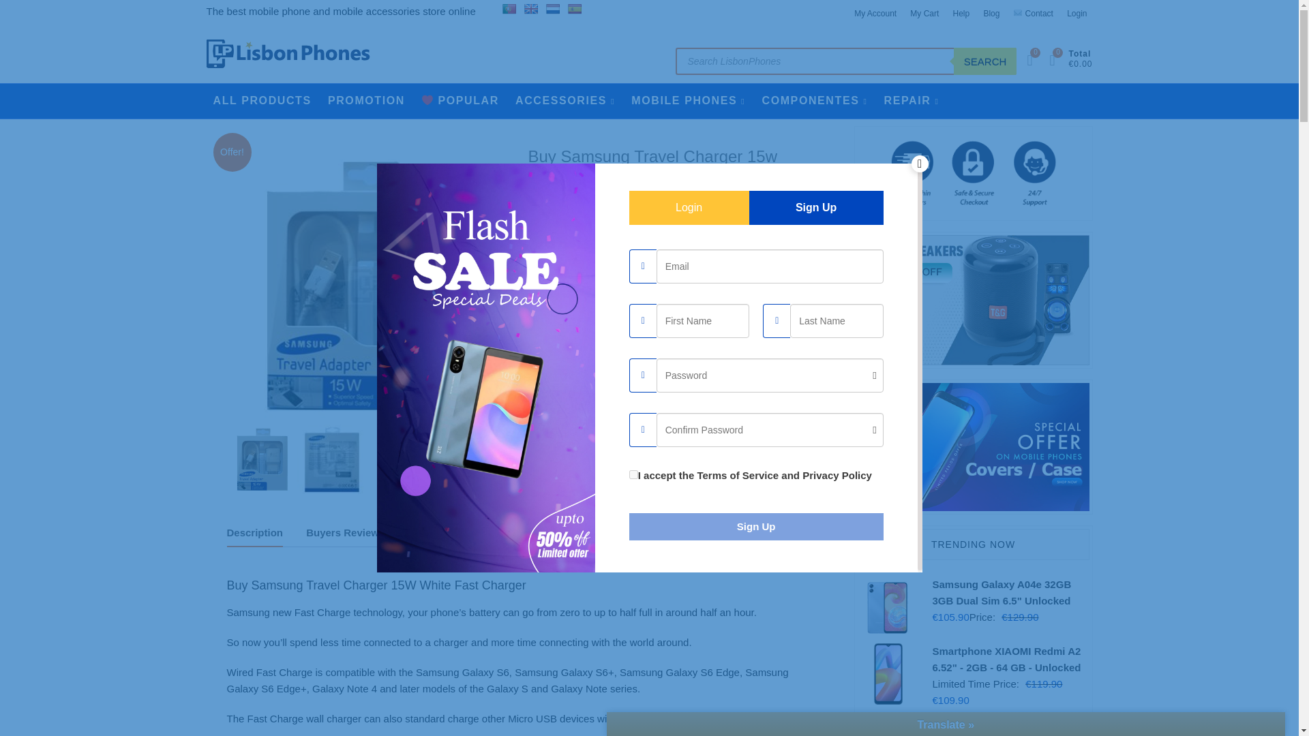  Describe the element at coordinates (552, 8) in the screenshot. I see `Dutch` at that location.